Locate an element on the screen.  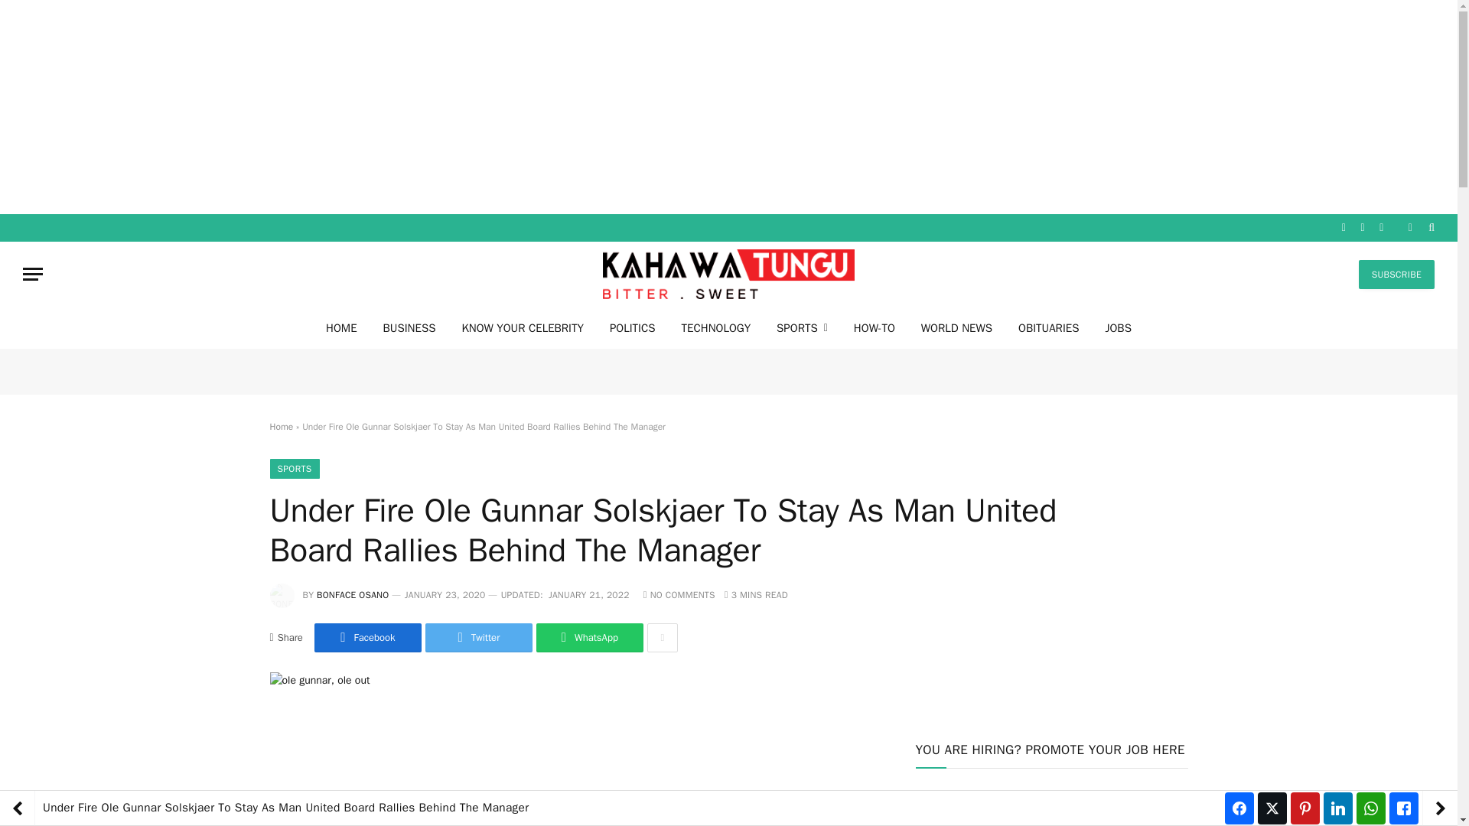
Home is located at coordinates (280, 426).